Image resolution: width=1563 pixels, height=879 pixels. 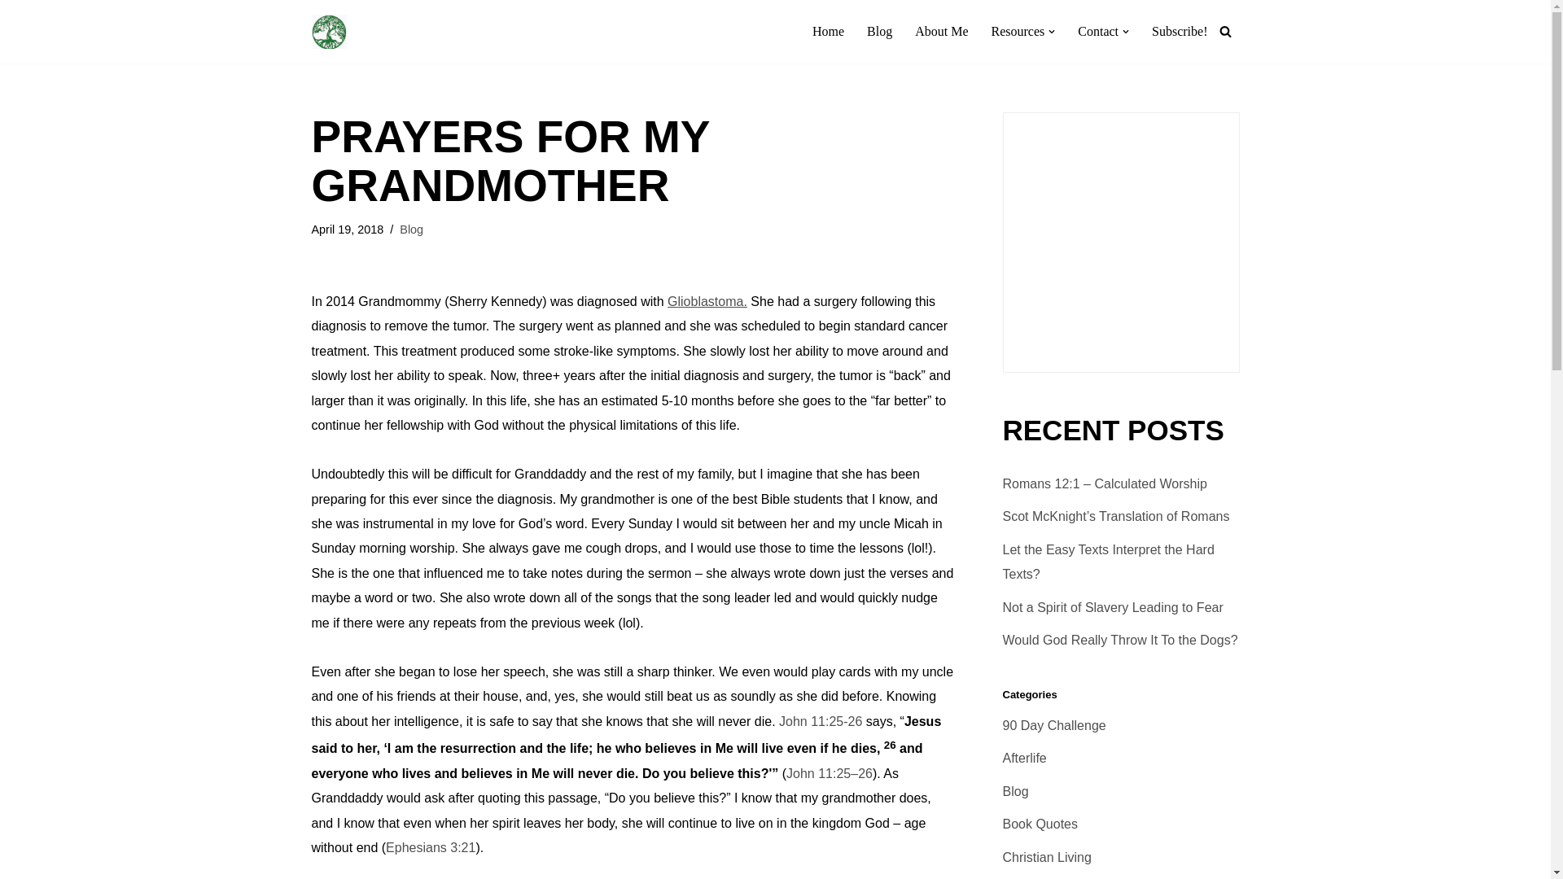 I want to click on Blog, so click(x=412, y=230).